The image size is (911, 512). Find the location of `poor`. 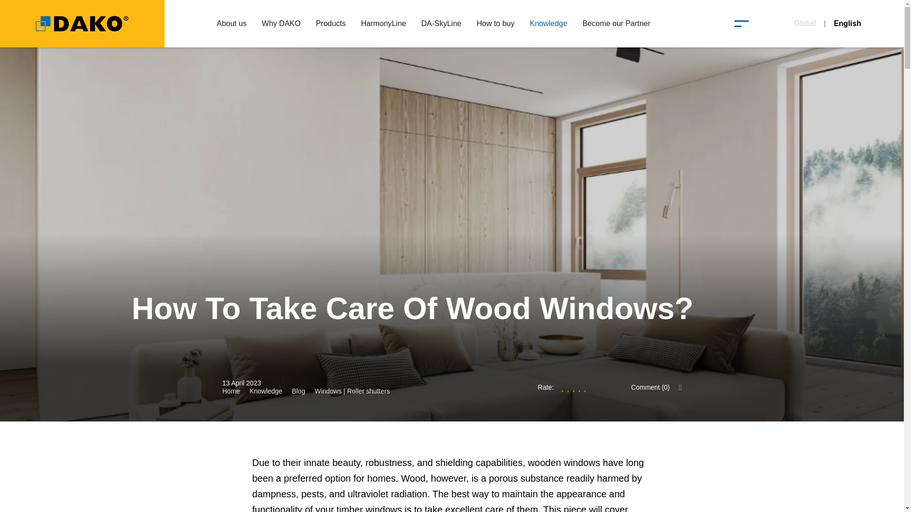

poor is located at coordinates (568, 387).